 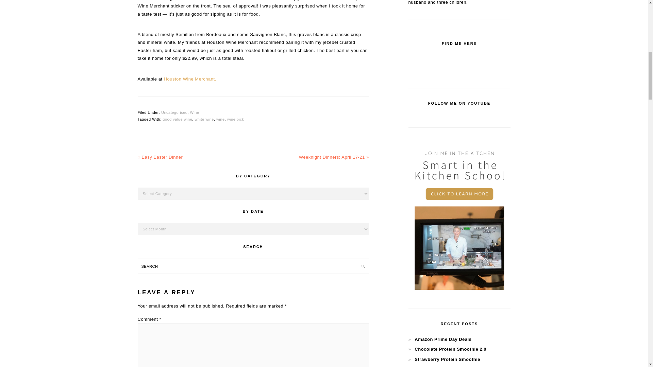 What do you see at coordinates (236, 119) in the screenshot?
I see `wine pick` at bounding box center [236, 119].